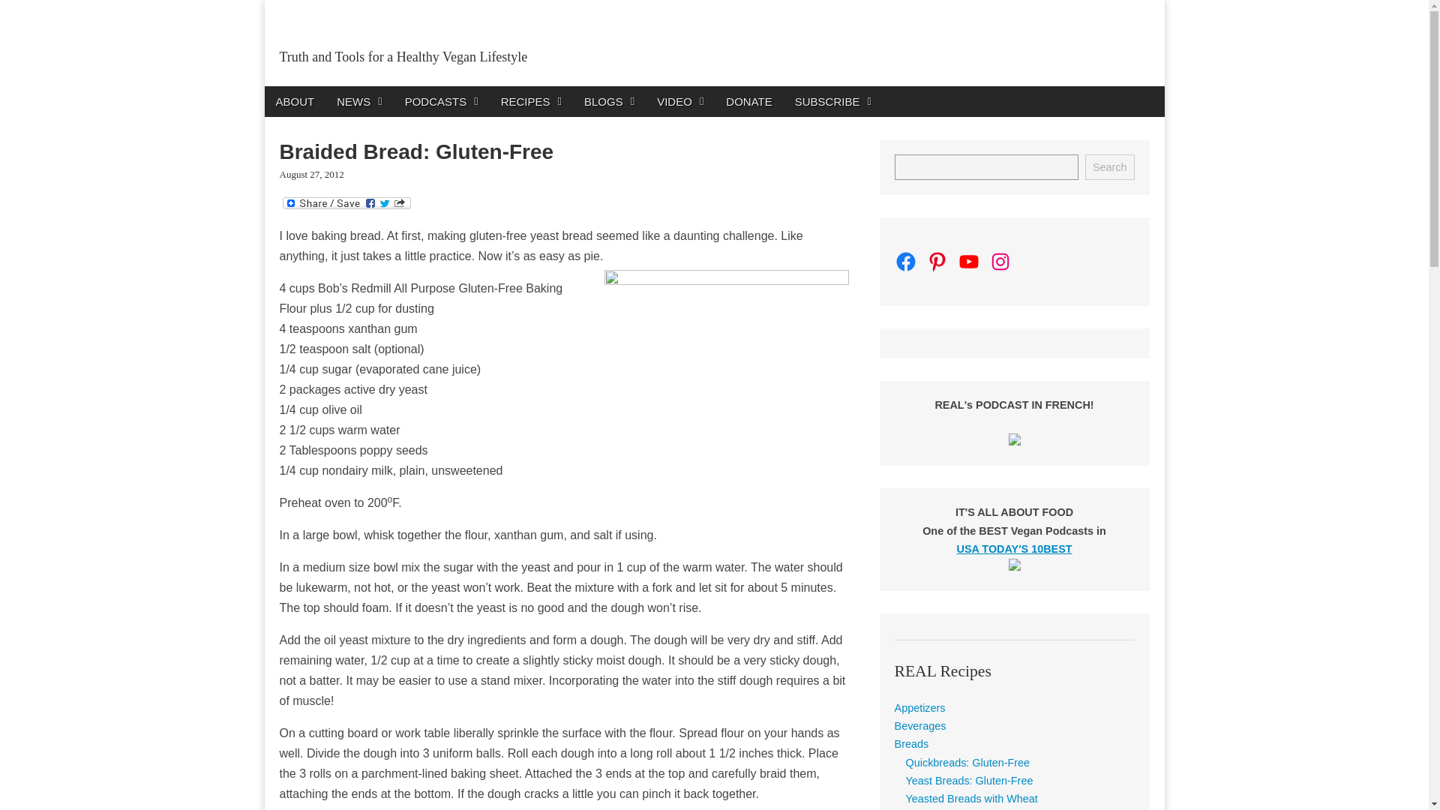 This screenshot has width=1440, height=810. I want to click on RECIPES, so click(531, 100).